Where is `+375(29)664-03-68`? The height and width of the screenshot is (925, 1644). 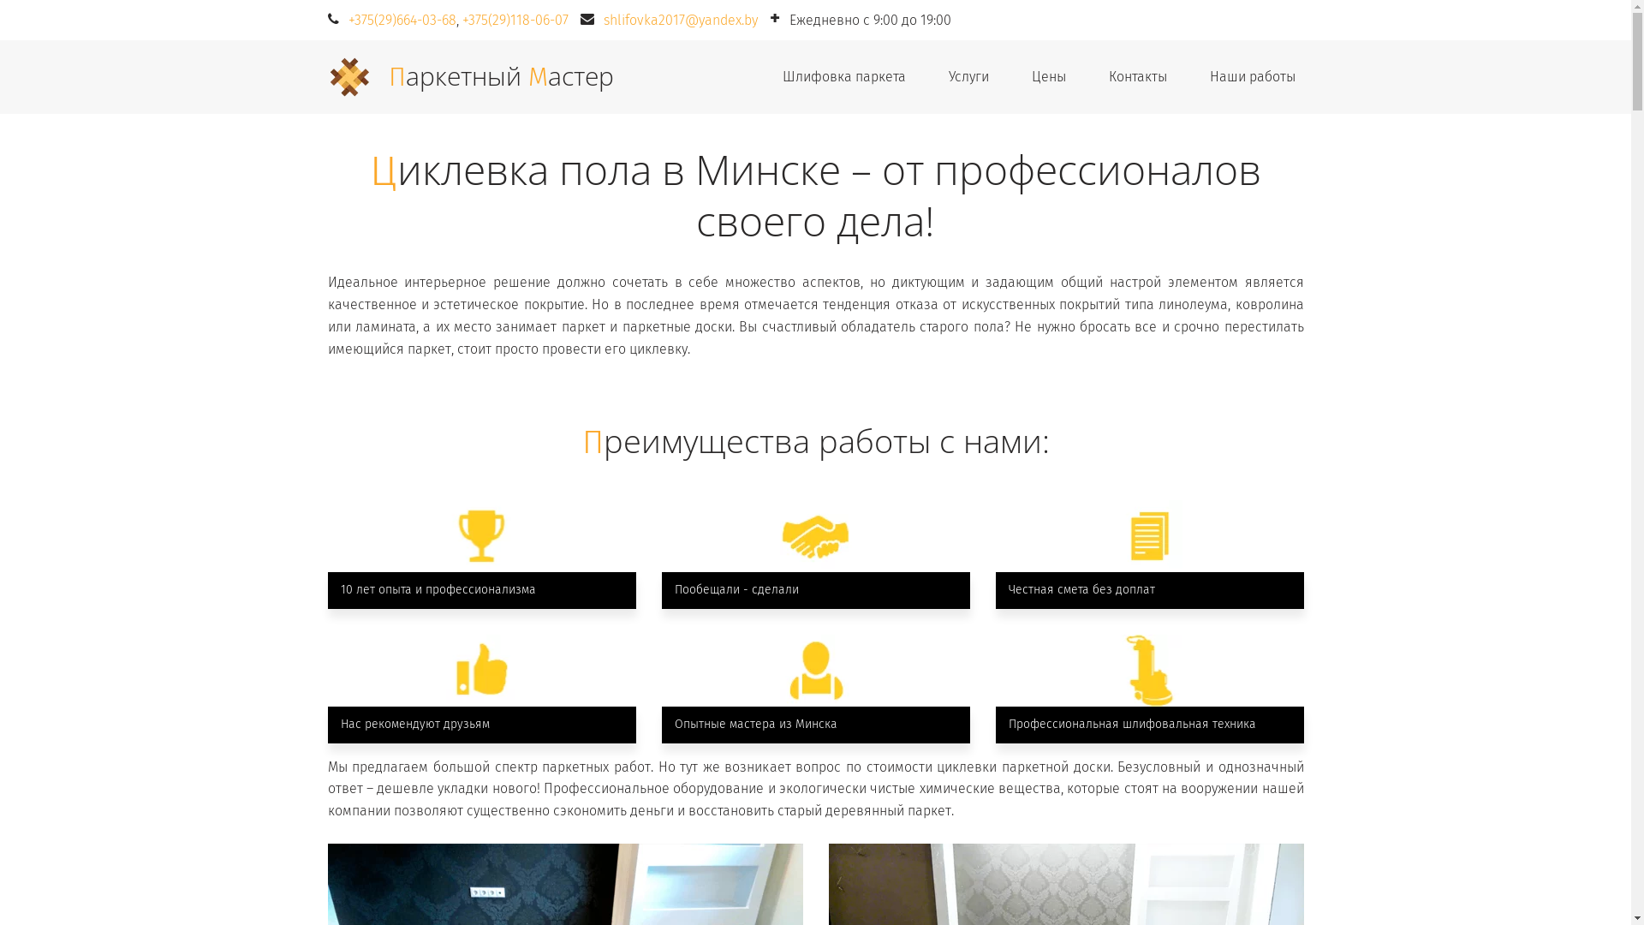
+375(29)664-03-68 is located at coordinates (402, 21).